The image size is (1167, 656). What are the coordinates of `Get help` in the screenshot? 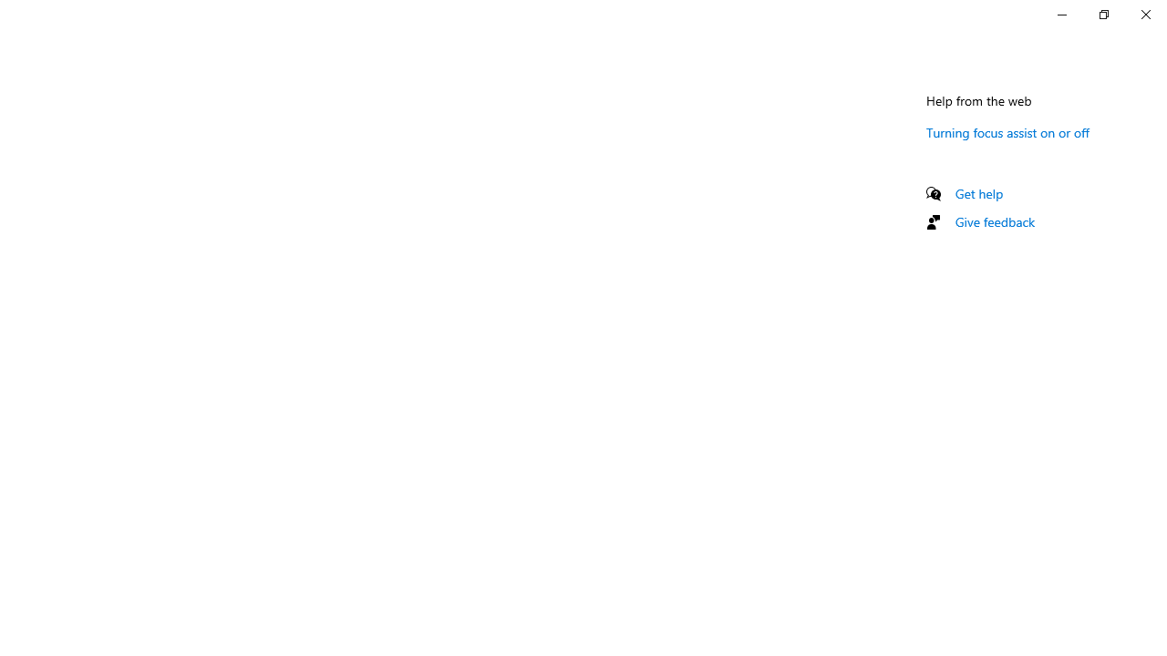 It's located at (979, 193).